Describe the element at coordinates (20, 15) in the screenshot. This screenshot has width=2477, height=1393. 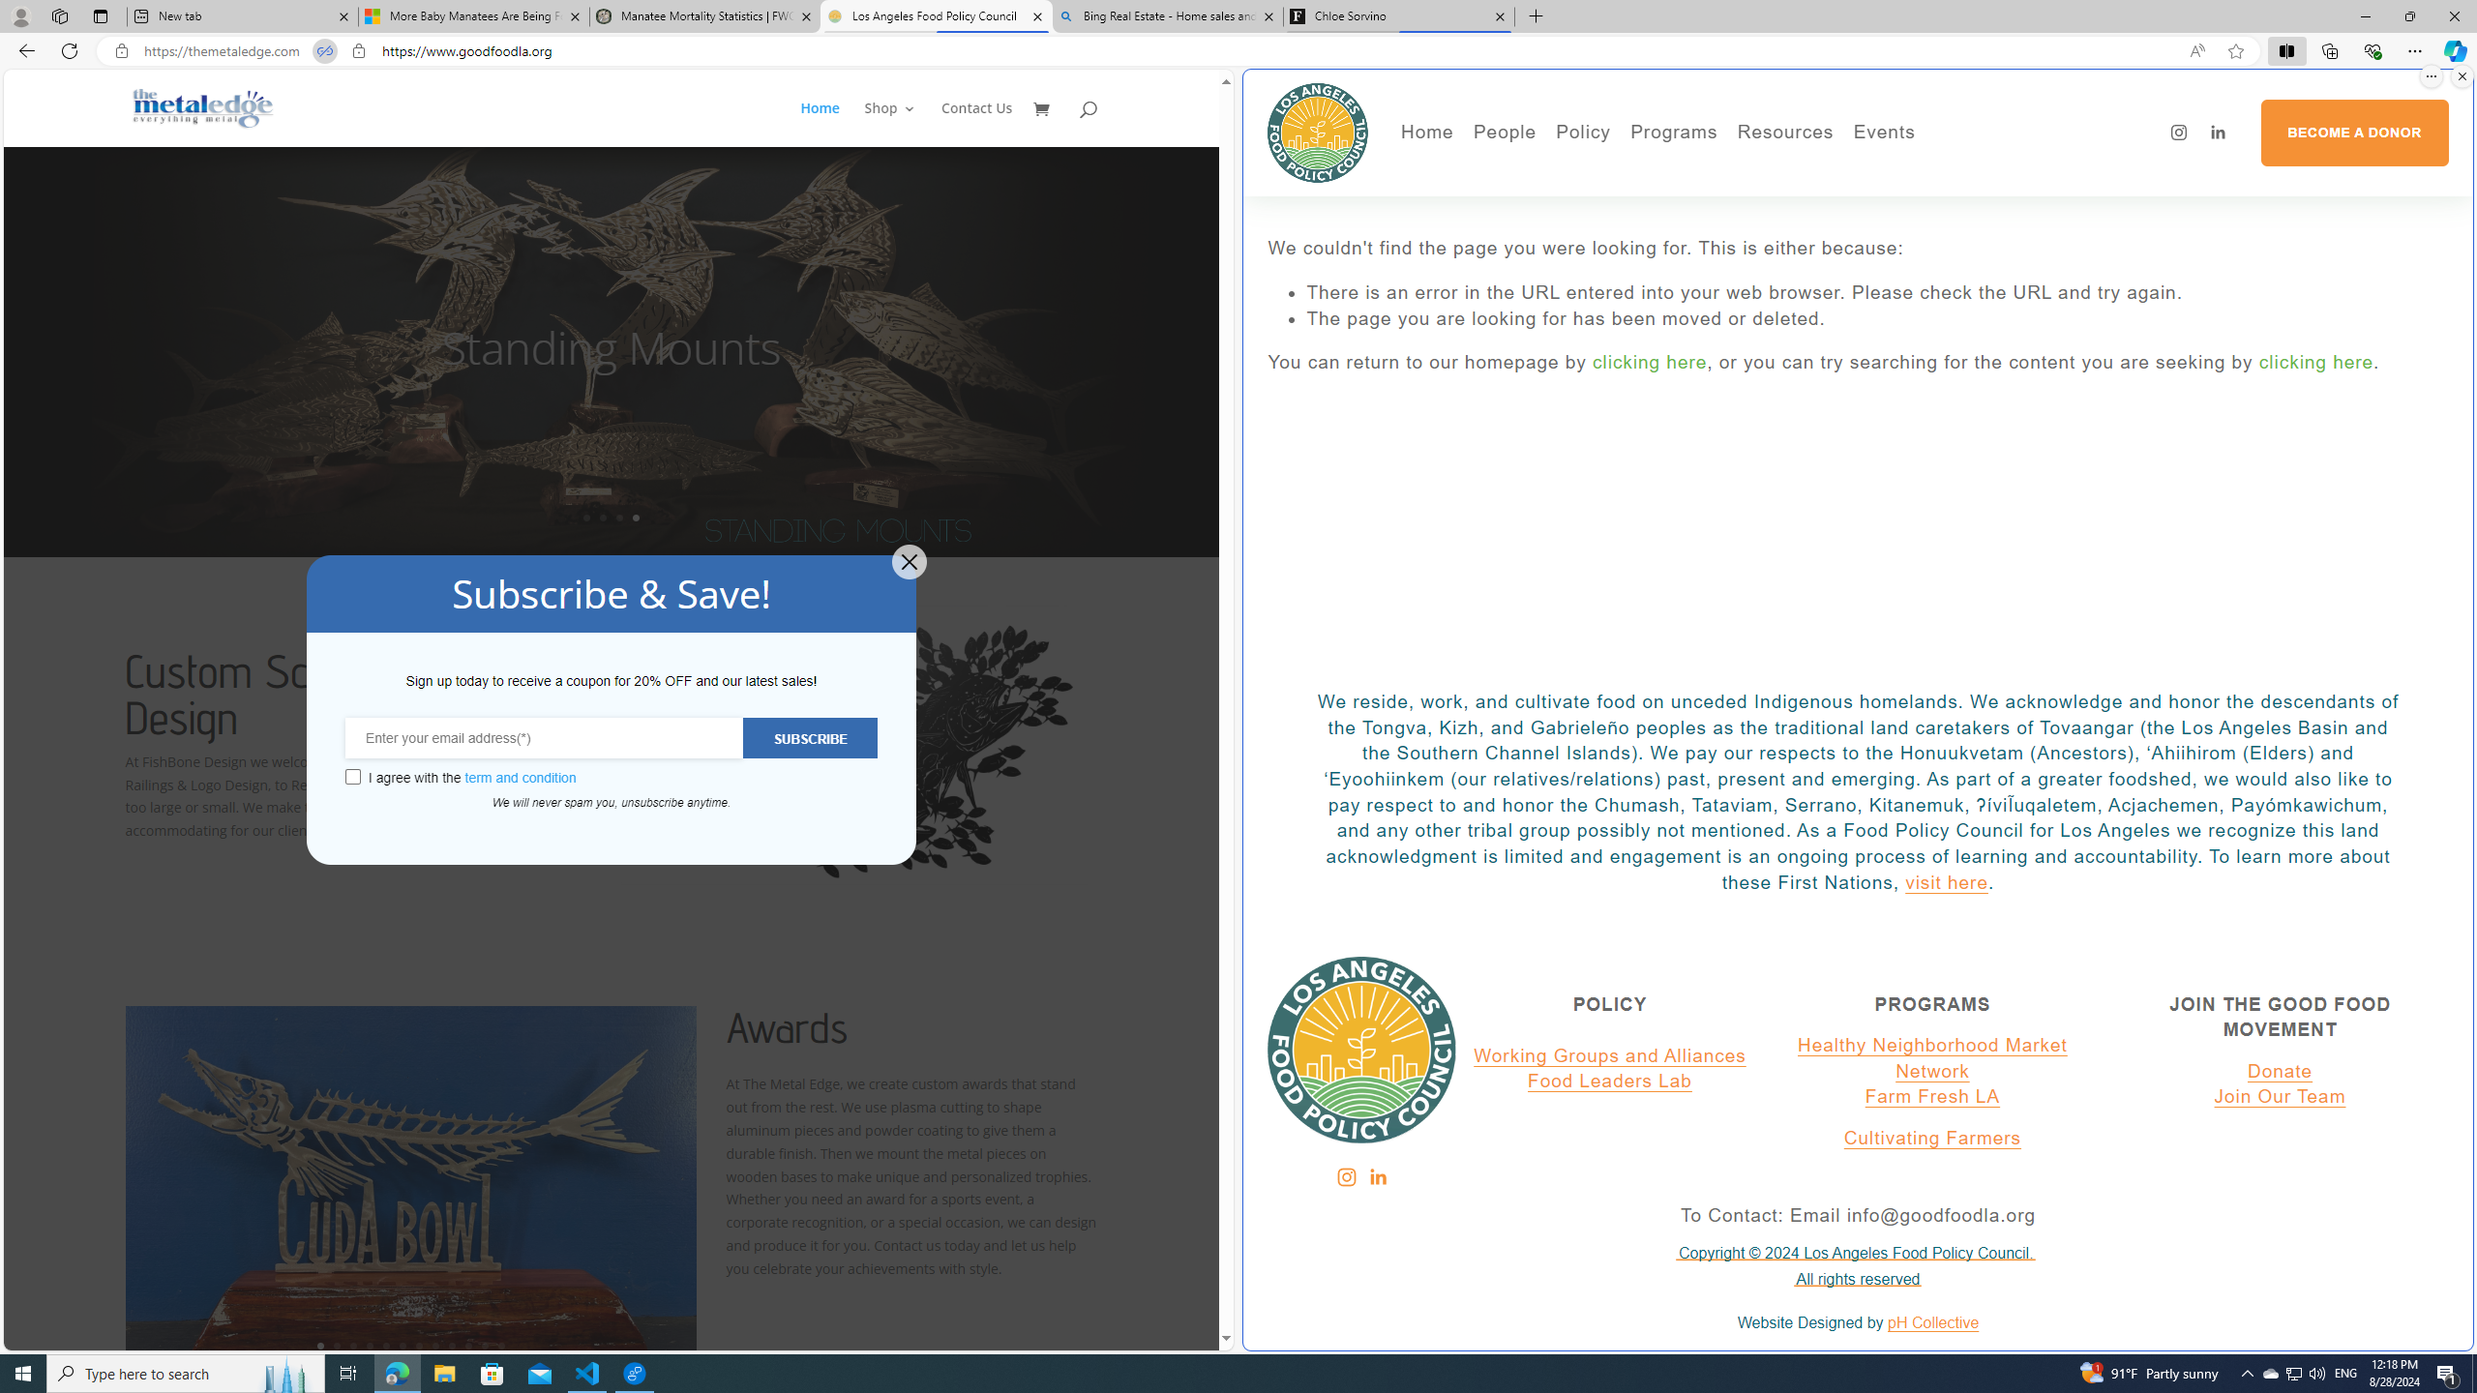
I see `Personal Profile` at that location.